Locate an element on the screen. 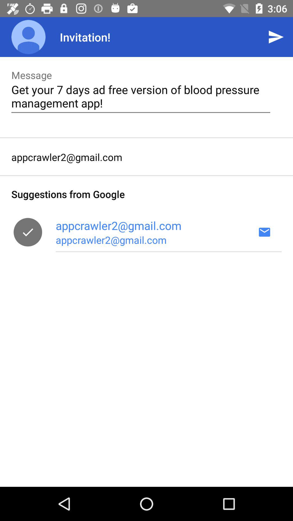 The height and width of the screenshot is (521, 293). tap the icon at the top right corner is located at coordinates (276, 37).